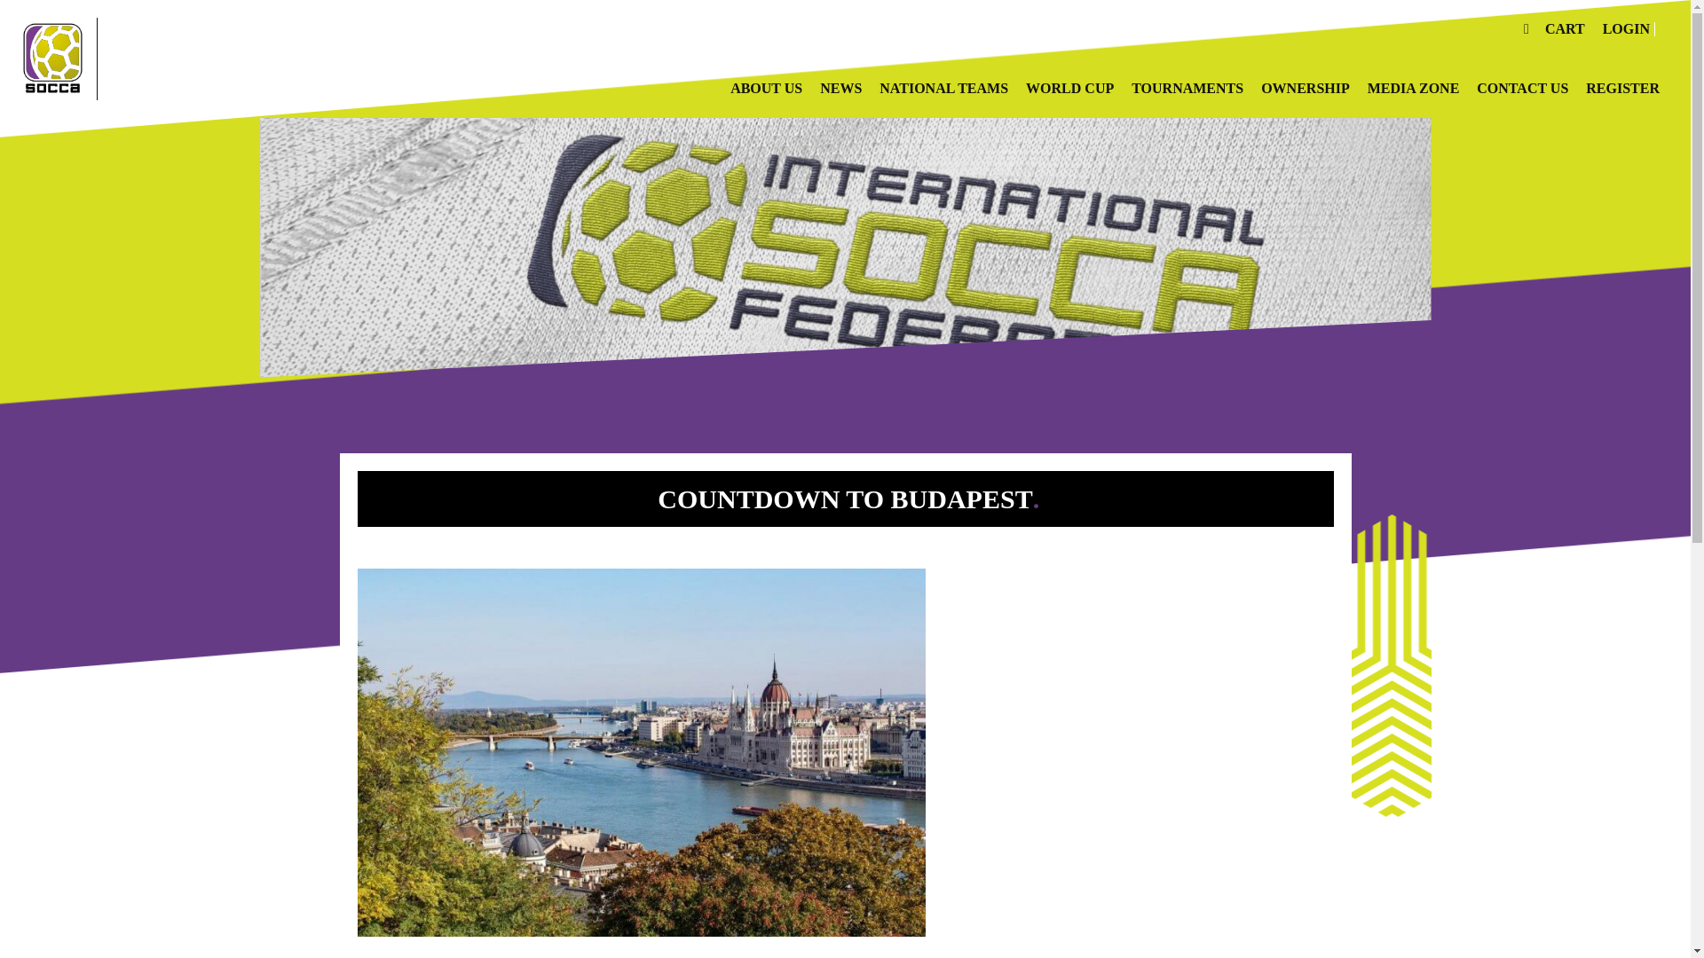 The width and height of the screenshot is (1704, 958). I want to click on REGISTER, so click(1622, 89).